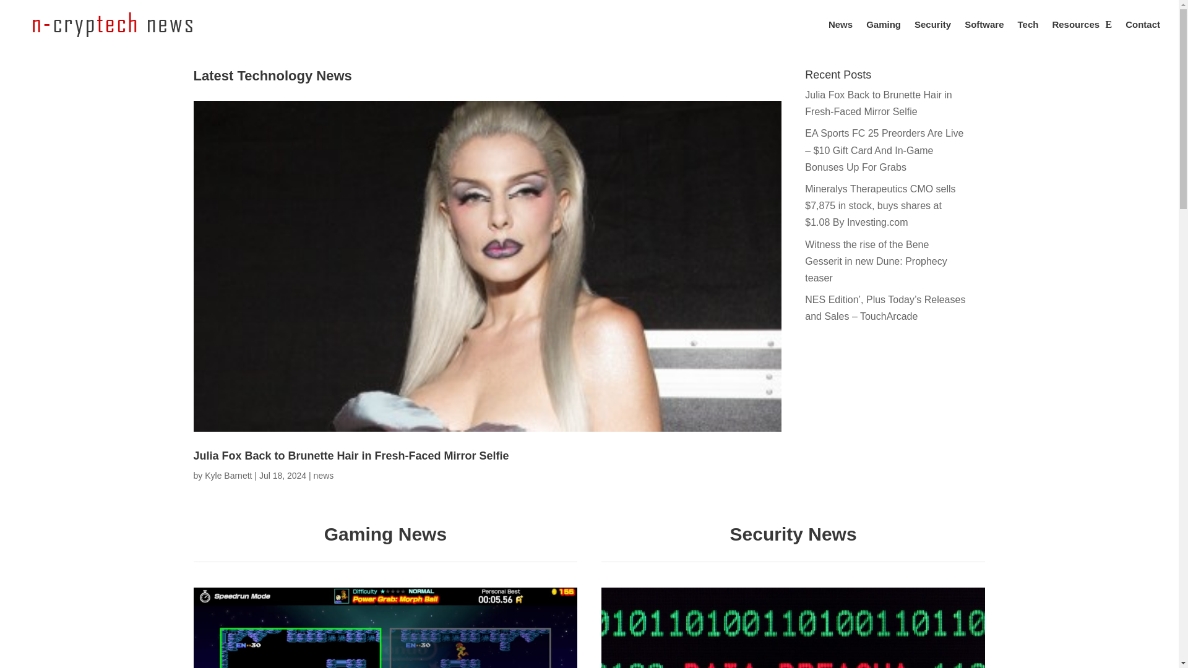  I want to click on Gaming, so click(883, 35).